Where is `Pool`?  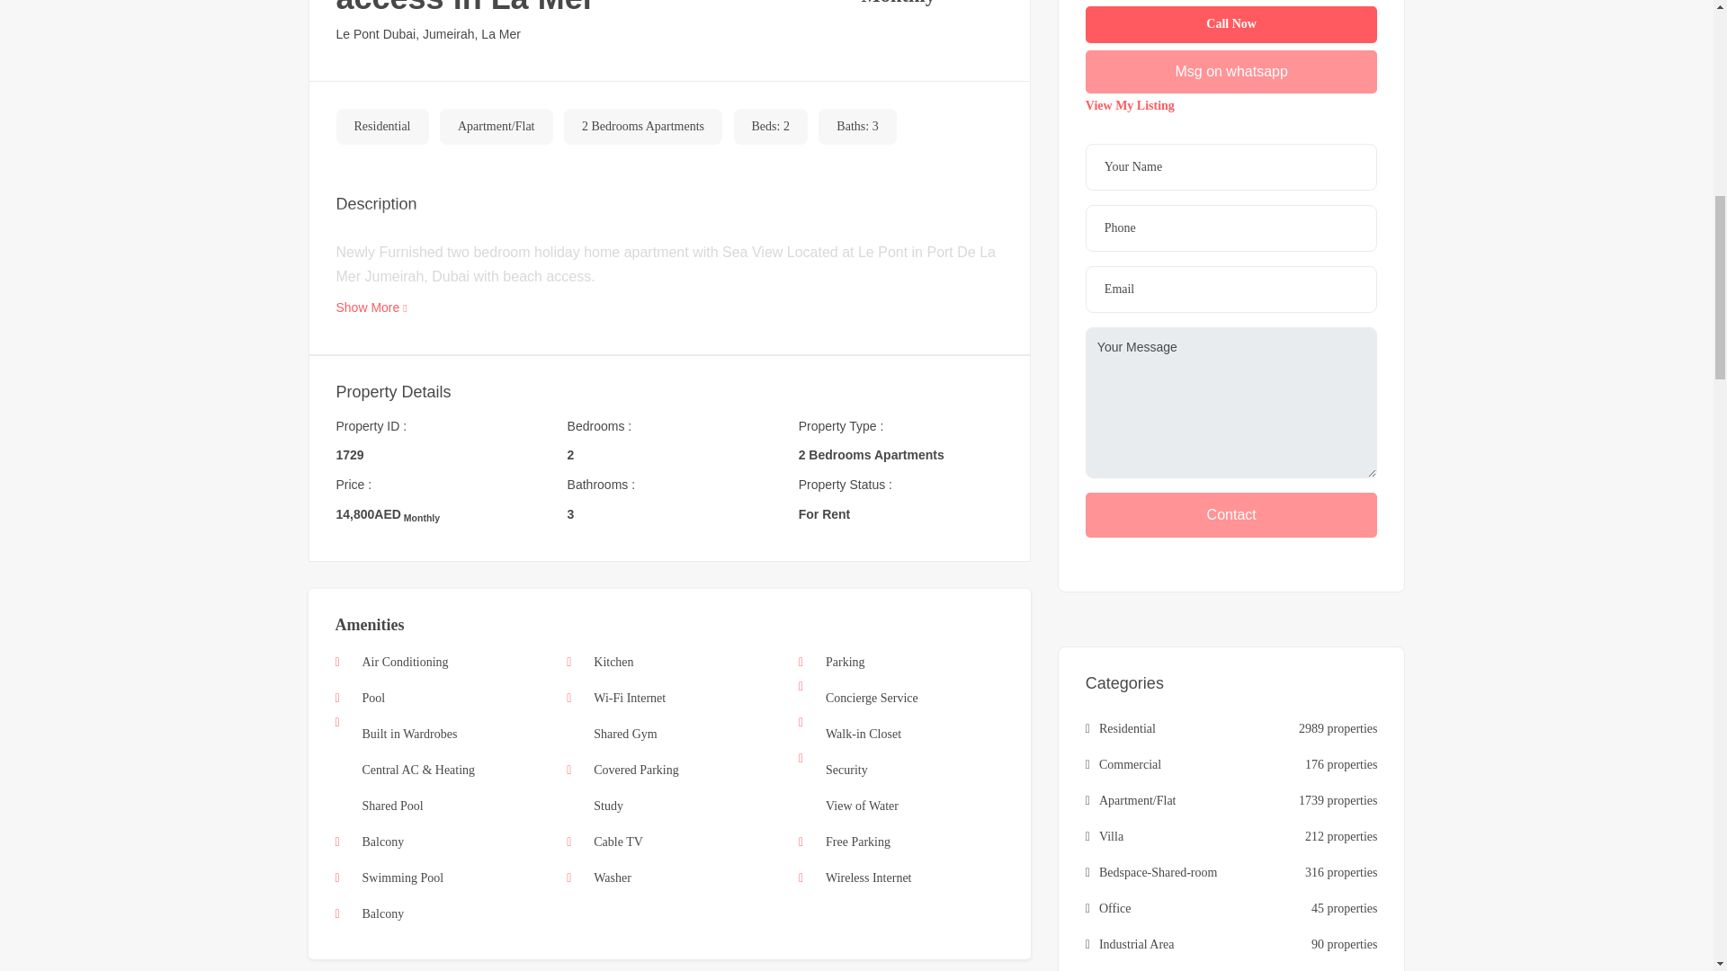 Pool is located at coordinates (372, 698).